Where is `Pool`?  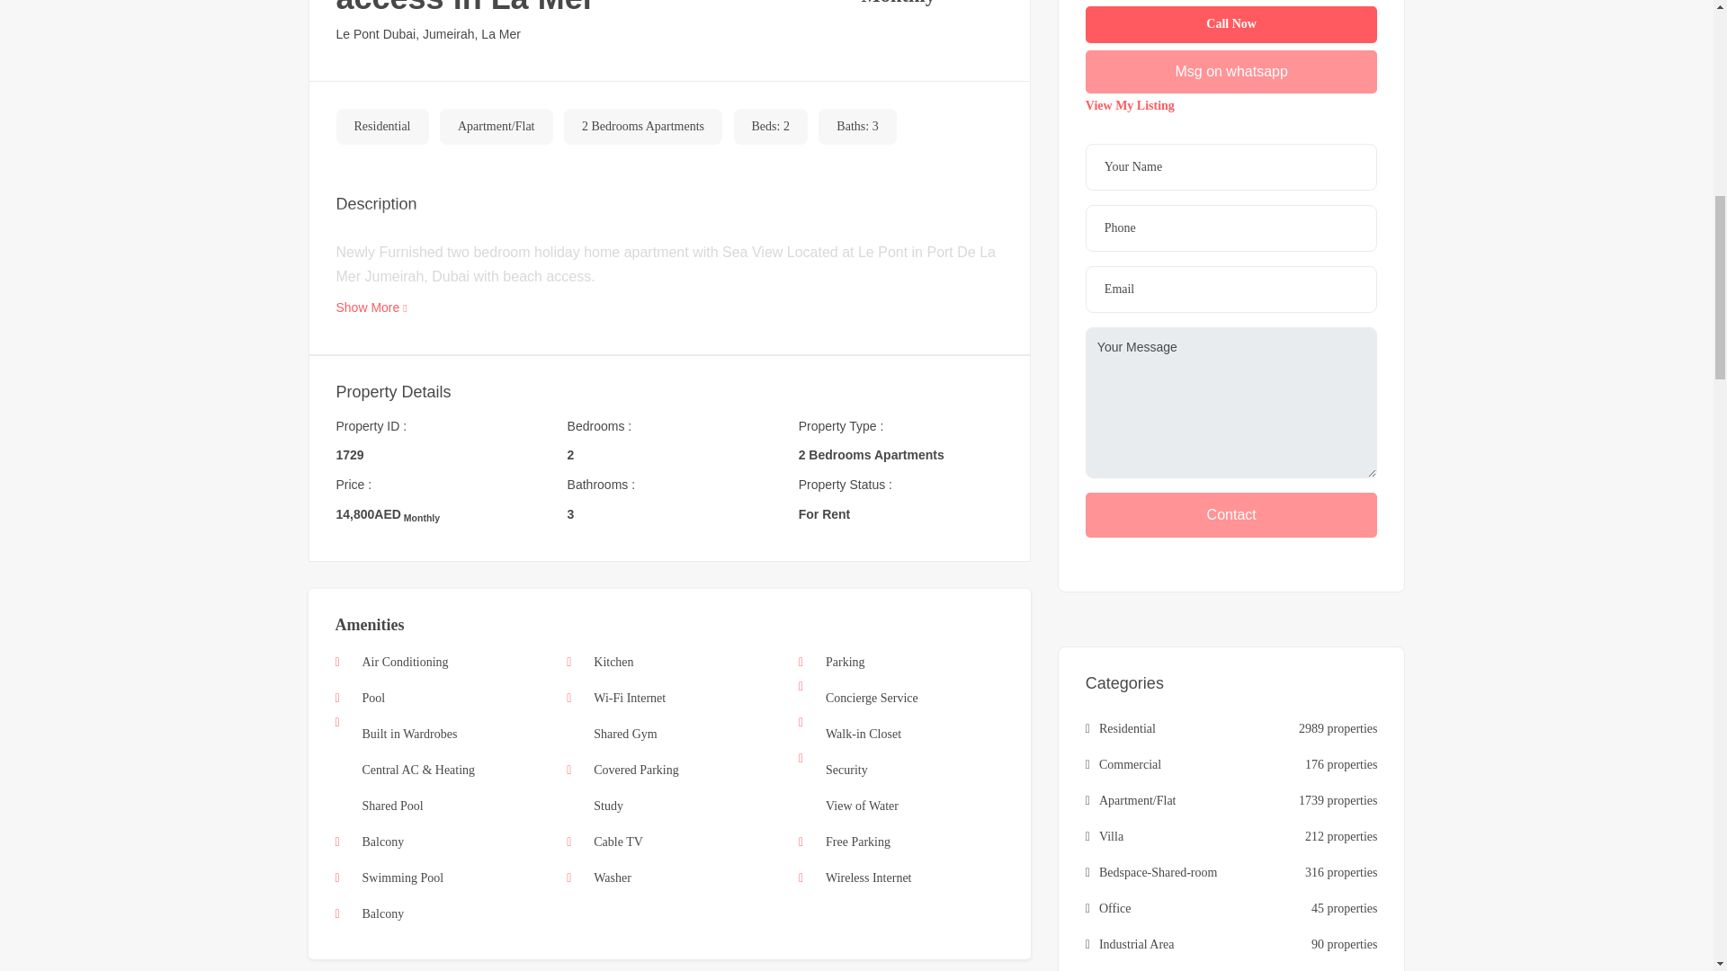 Pool is located at coordinates (372, 698).